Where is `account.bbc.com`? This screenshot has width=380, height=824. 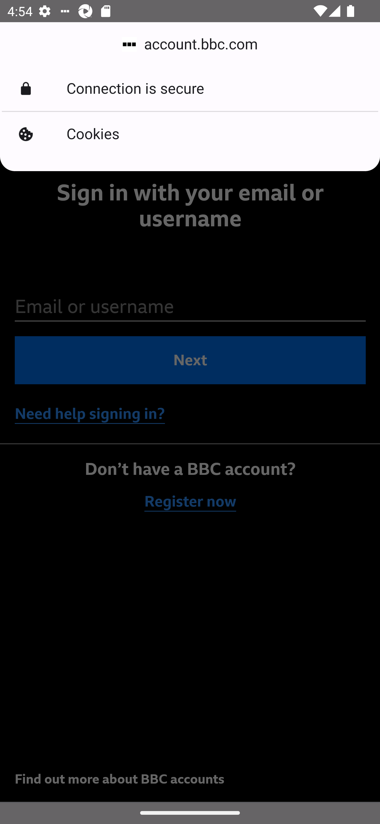 account.bbc.com is located at coordinates (190, 44).